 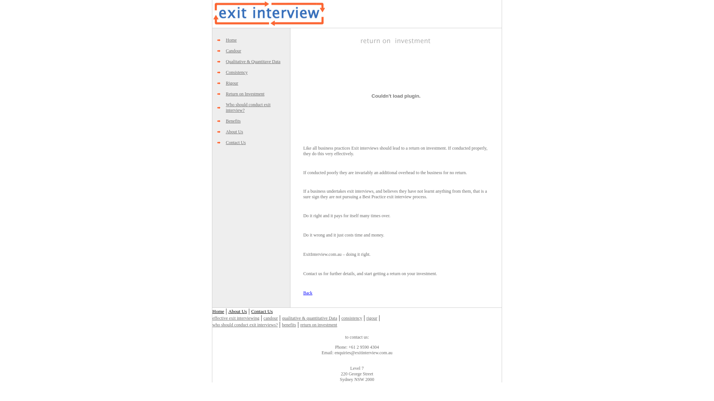 I want to click on Contact Us, so click(x=236, y=143).